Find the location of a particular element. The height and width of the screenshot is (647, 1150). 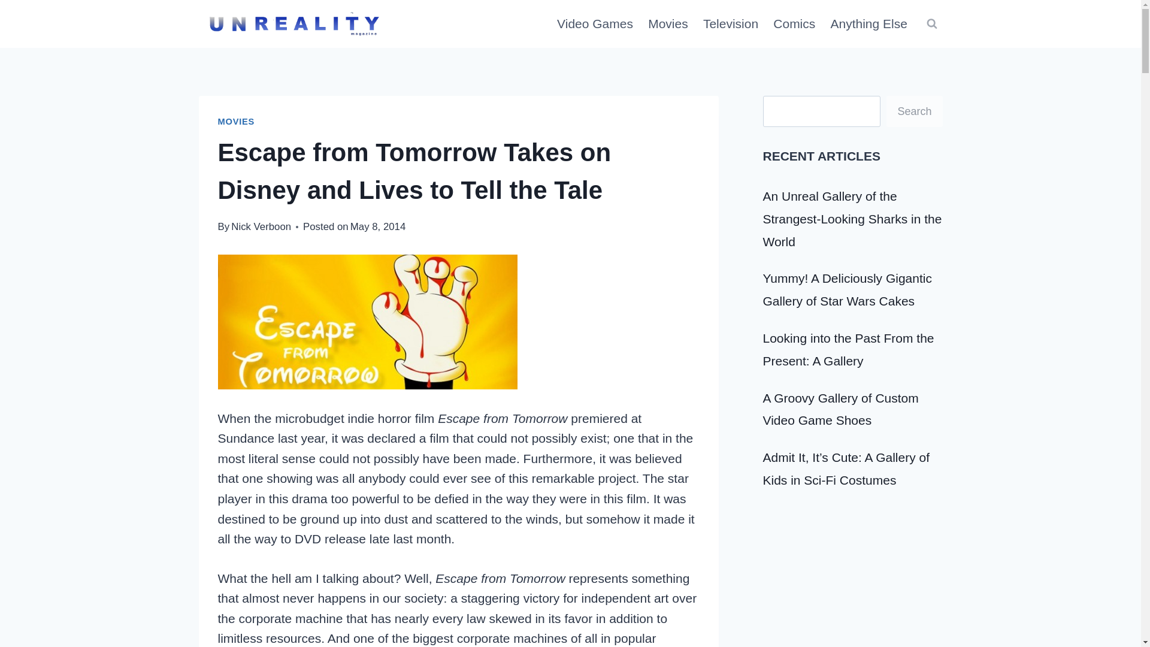

Comics is located at coordinates (794, 24).